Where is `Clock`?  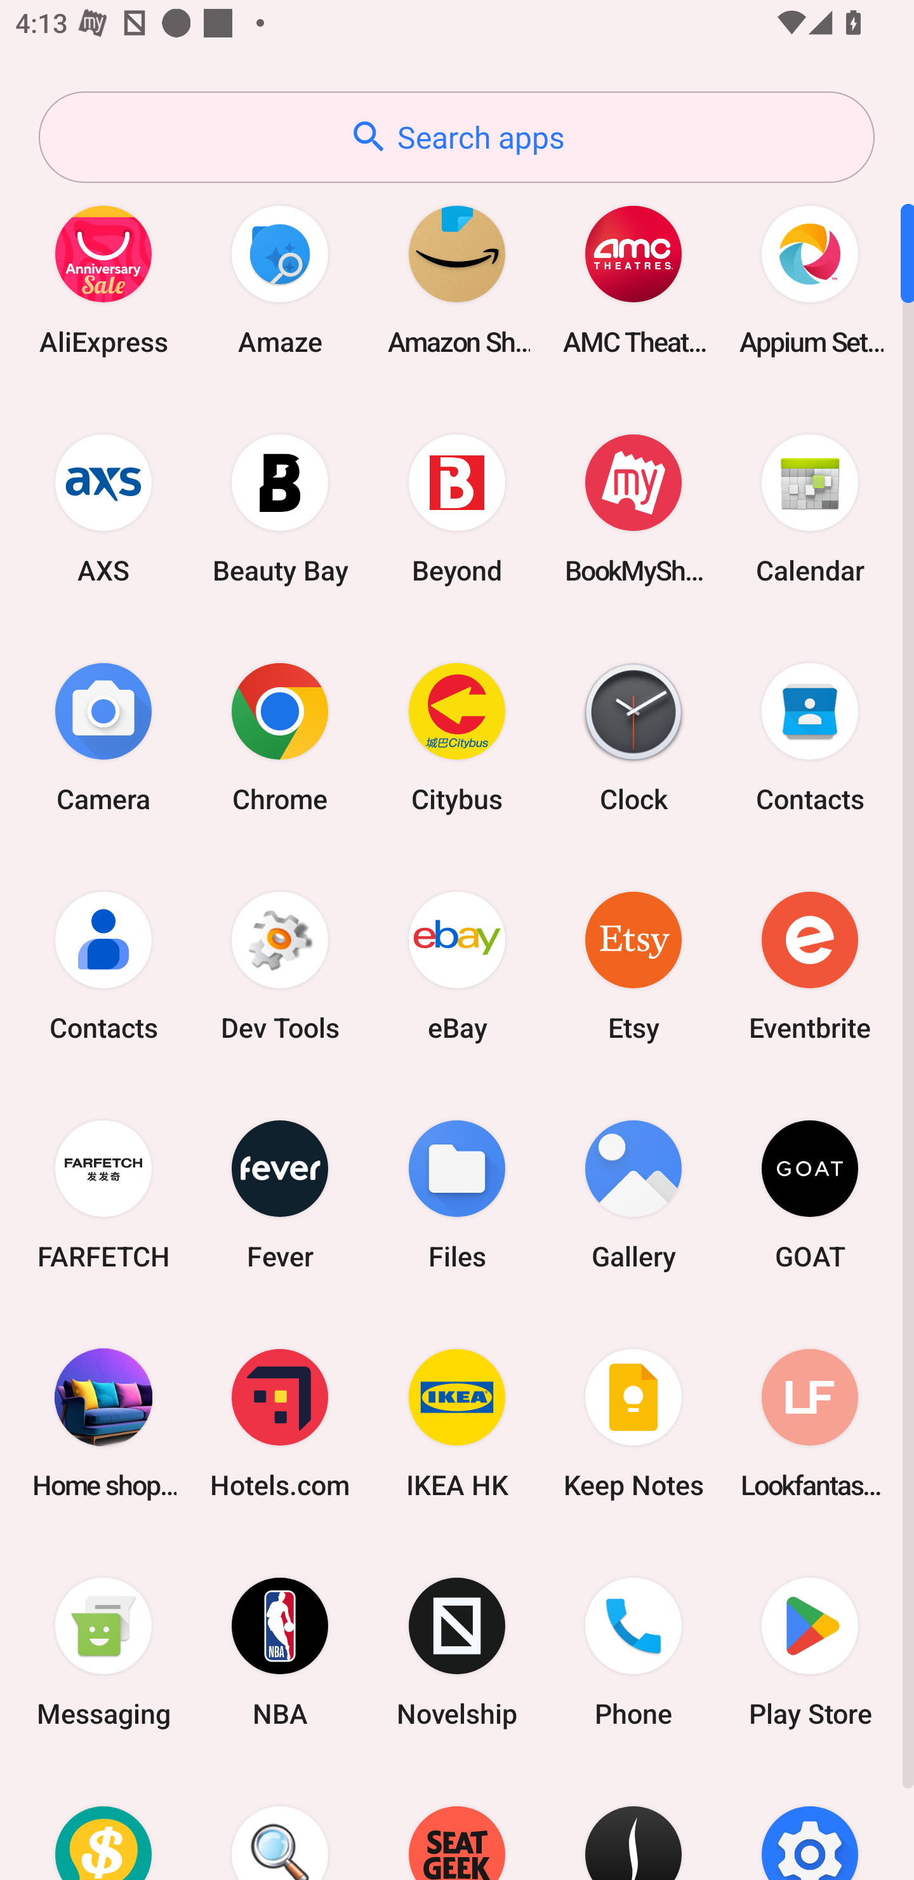 Clock is located at coordinates (633, 737).